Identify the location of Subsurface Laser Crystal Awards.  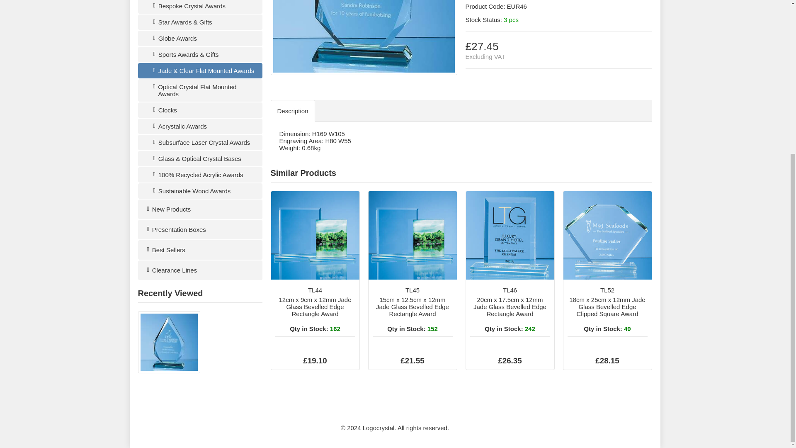
(200, 142).